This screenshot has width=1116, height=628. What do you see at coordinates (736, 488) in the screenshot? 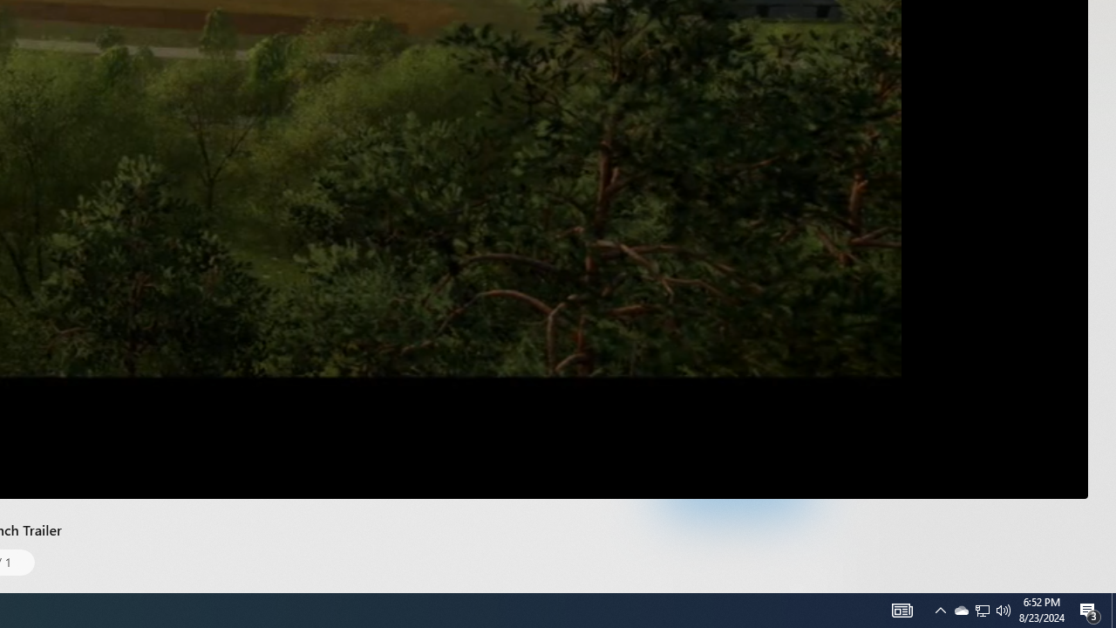
I see `Explore PC Game Pass` at bounding box center [736, 488].